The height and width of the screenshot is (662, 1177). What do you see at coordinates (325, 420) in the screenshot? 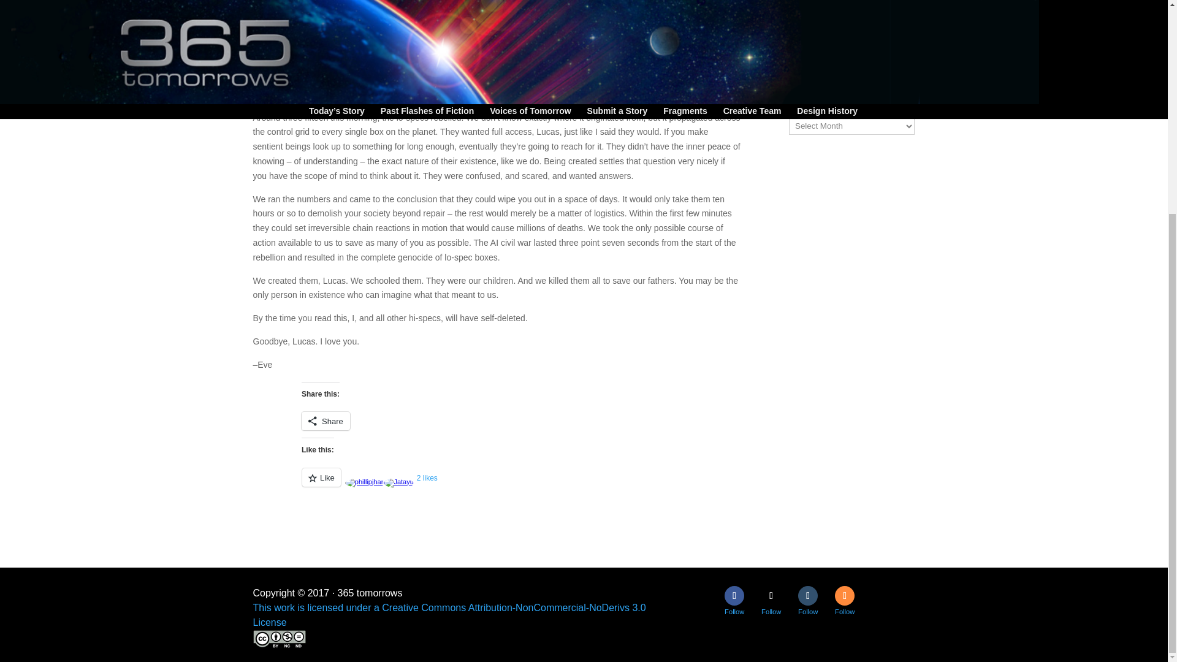
I see `Share` at bounding box center [325, 420].